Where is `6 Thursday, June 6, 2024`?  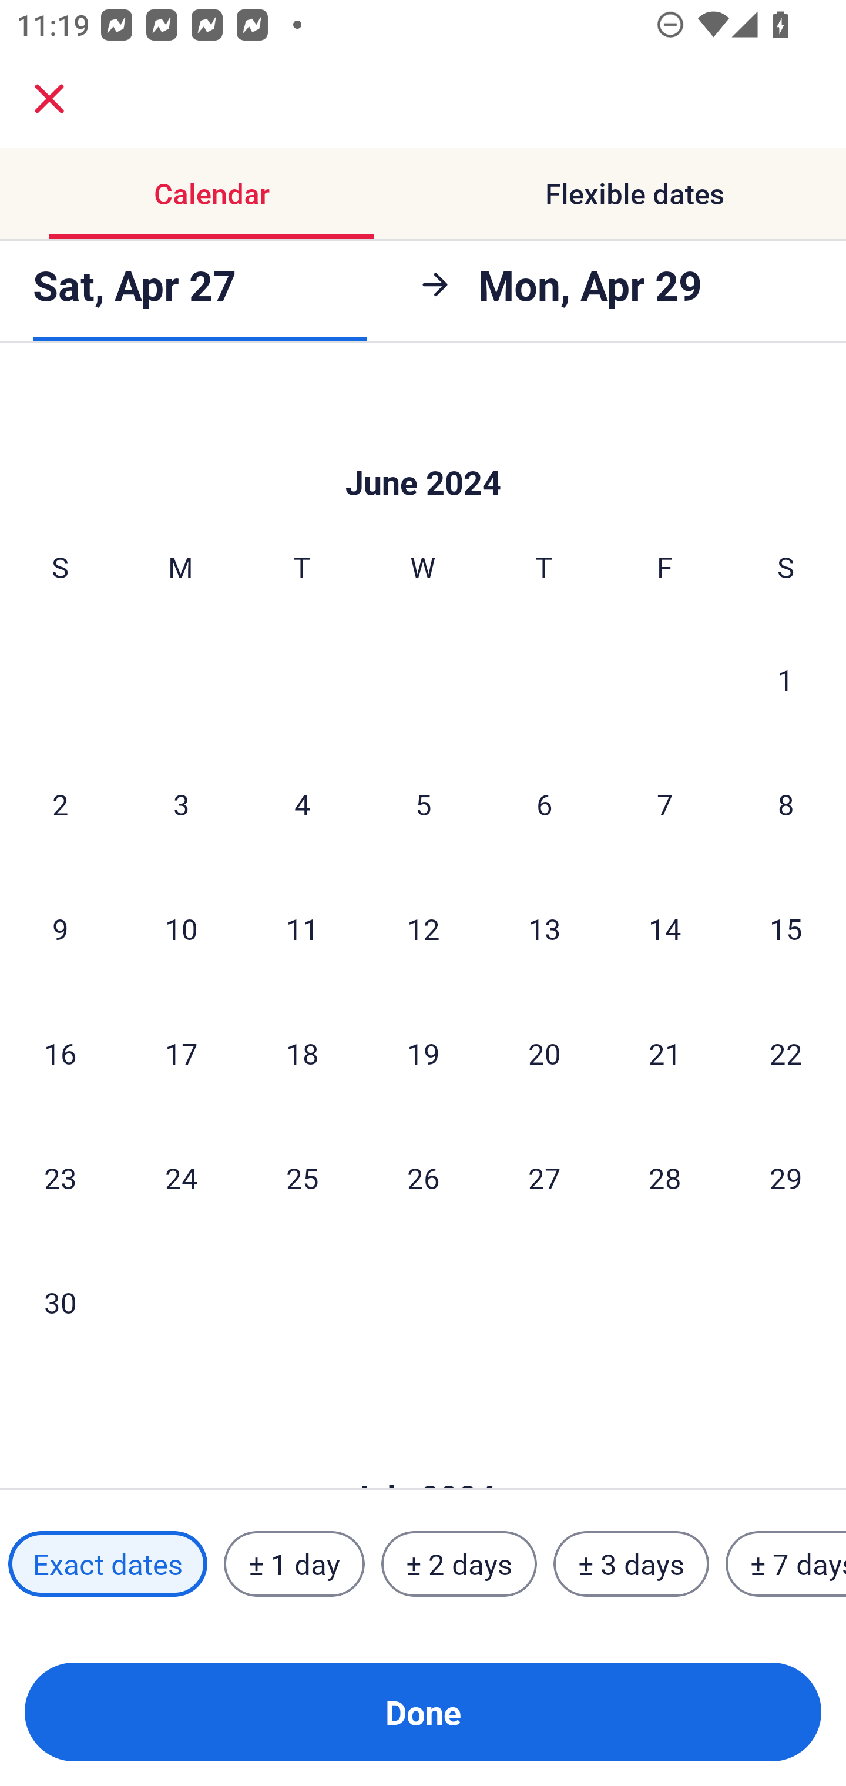 6 Thursday, June 6, 2024 is located at coordinates (544, 804).